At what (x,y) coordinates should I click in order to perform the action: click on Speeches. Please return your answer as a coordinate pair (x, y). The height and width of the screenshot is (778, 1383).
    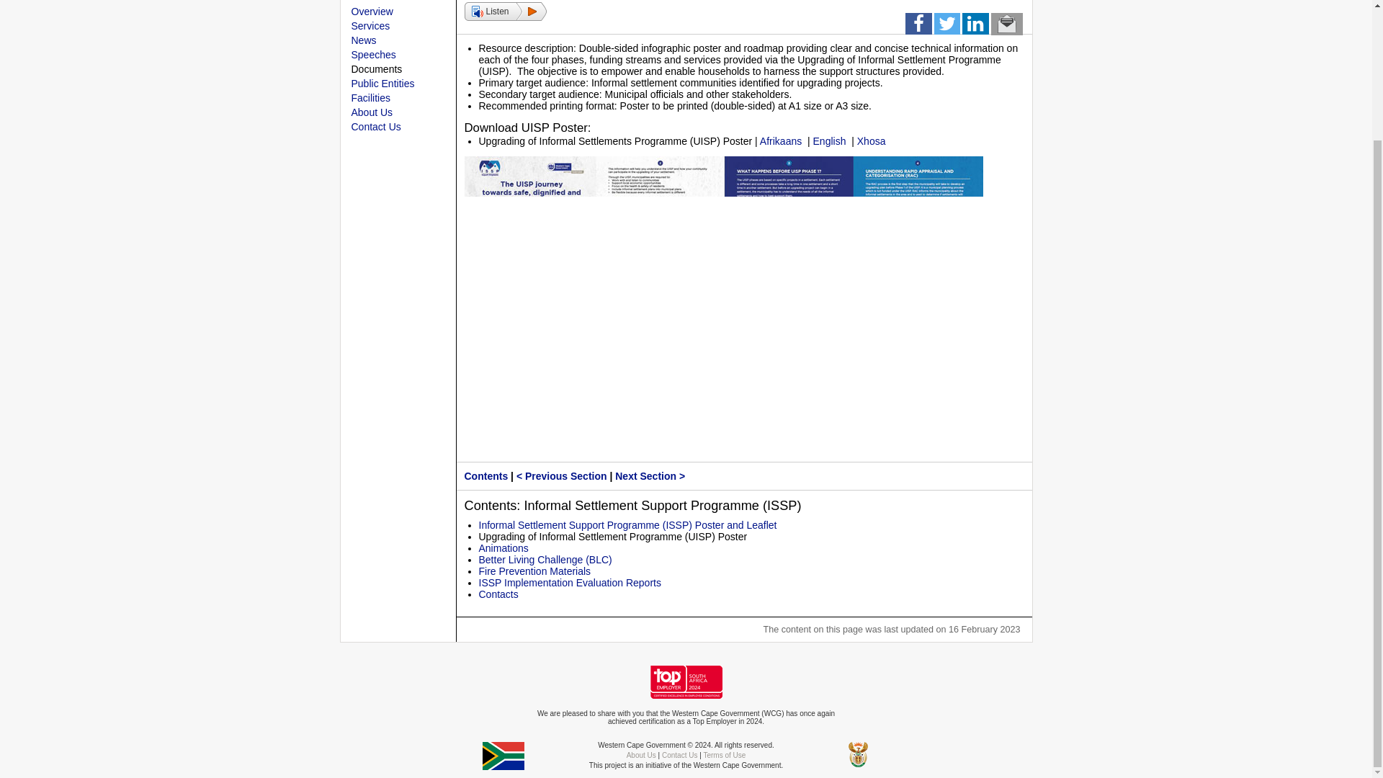
    Looking at the image, I should click on (373, 55).